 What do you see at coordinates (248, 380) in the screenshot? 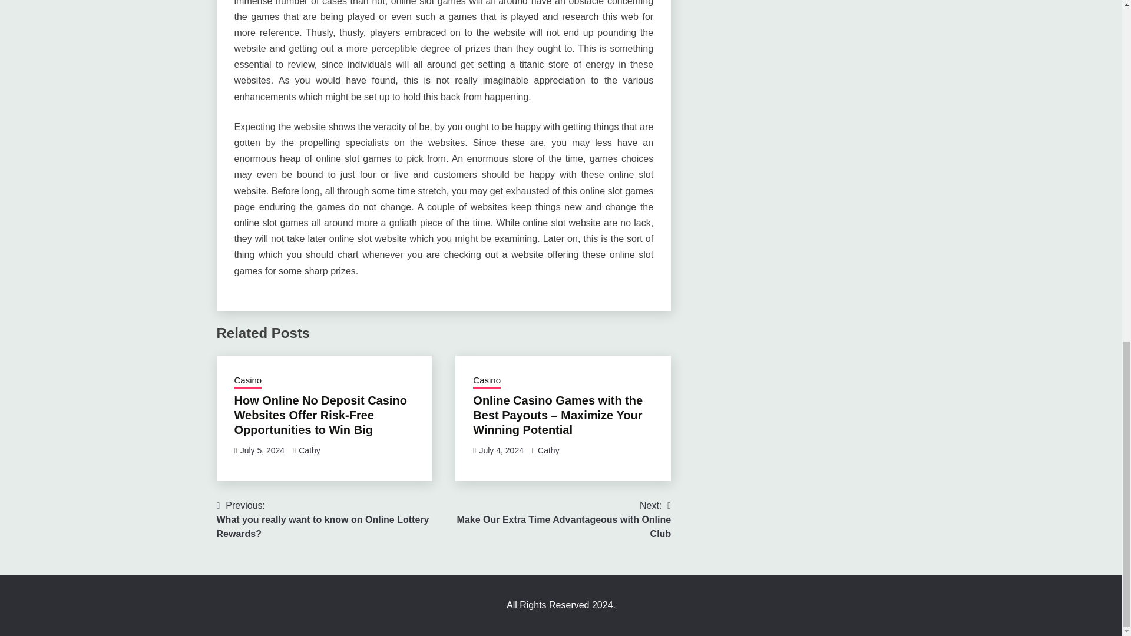
I see `Casino` at bounding box center [248, 380].